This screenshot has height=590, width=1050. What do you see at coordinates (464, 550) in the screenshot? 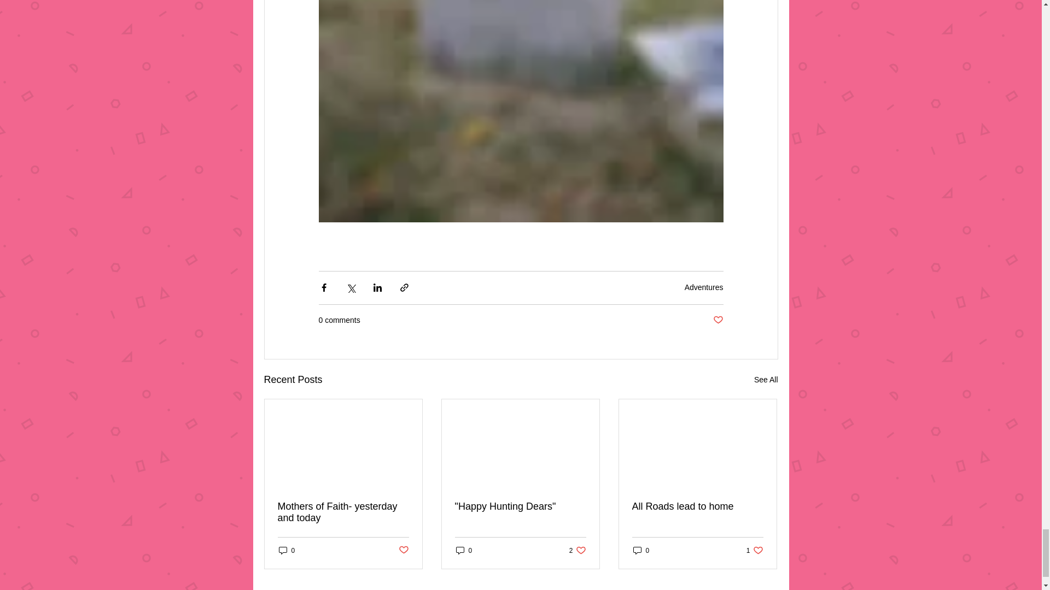
I see `Adventures` at bounding box center [464, 550].